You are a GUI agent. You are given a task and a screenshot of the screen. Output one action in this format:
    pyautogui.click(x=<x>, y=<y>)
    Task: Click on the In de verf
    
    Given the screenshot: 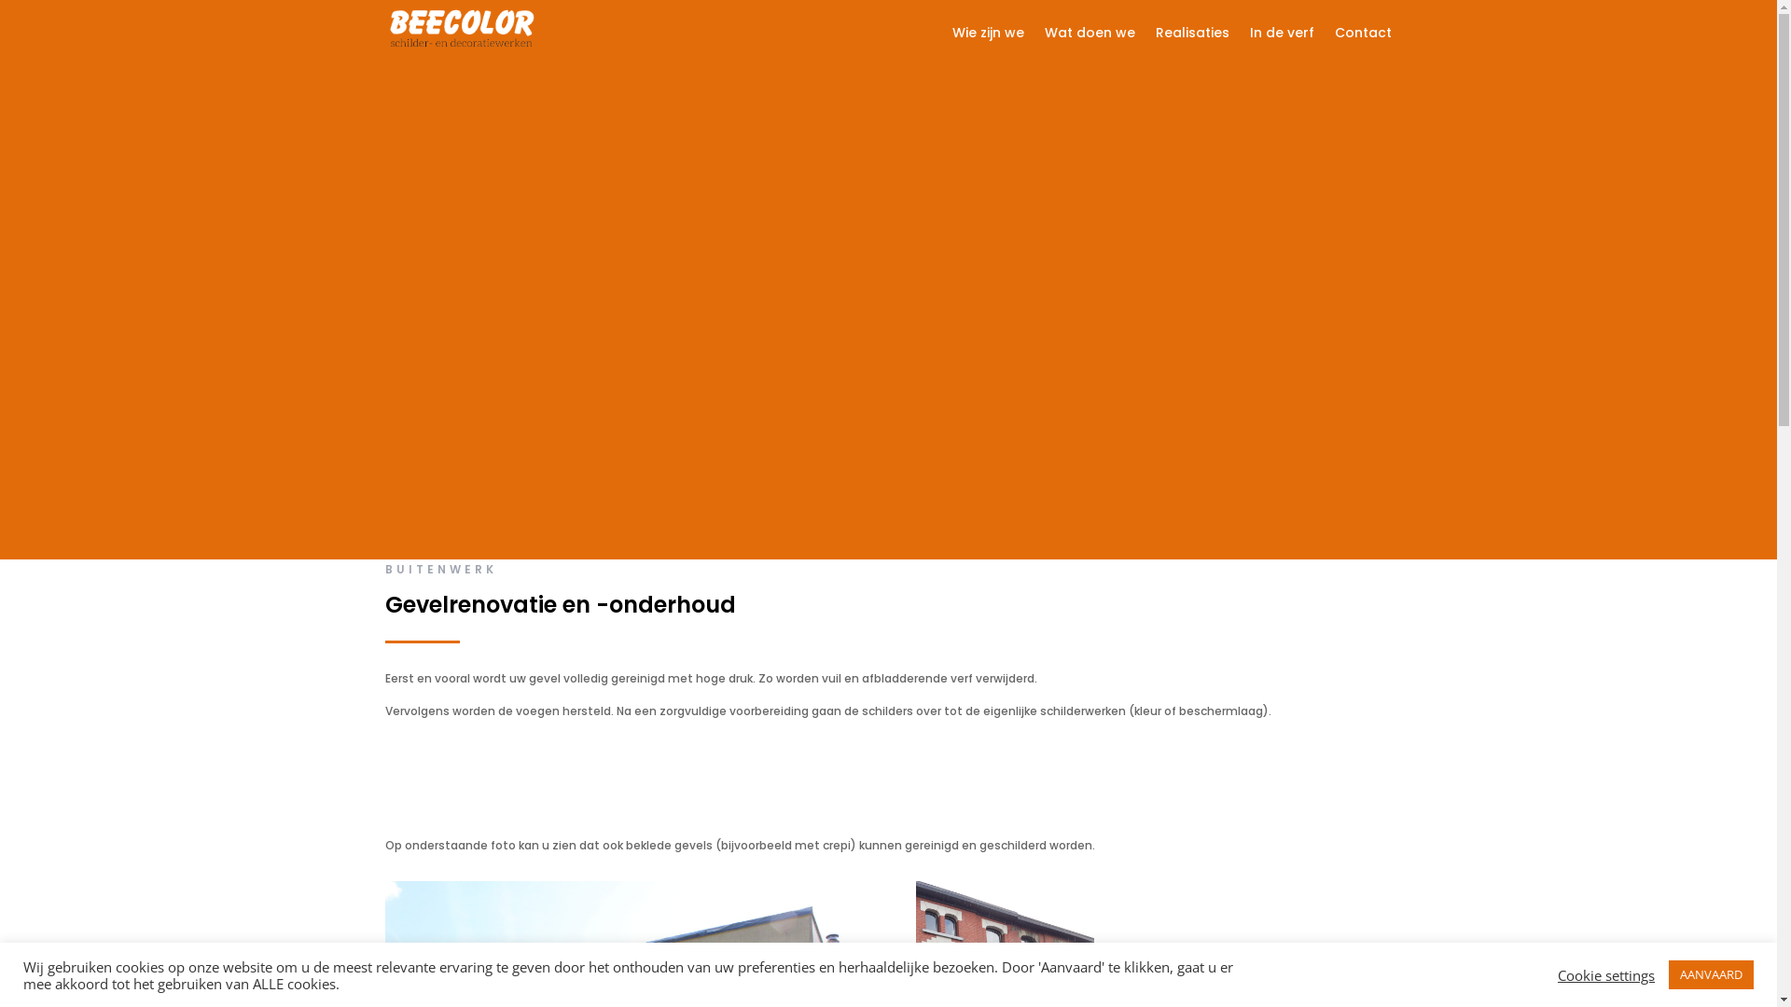 What is the action you would take?
    pyautogui.click(x=1282, y=36)
    